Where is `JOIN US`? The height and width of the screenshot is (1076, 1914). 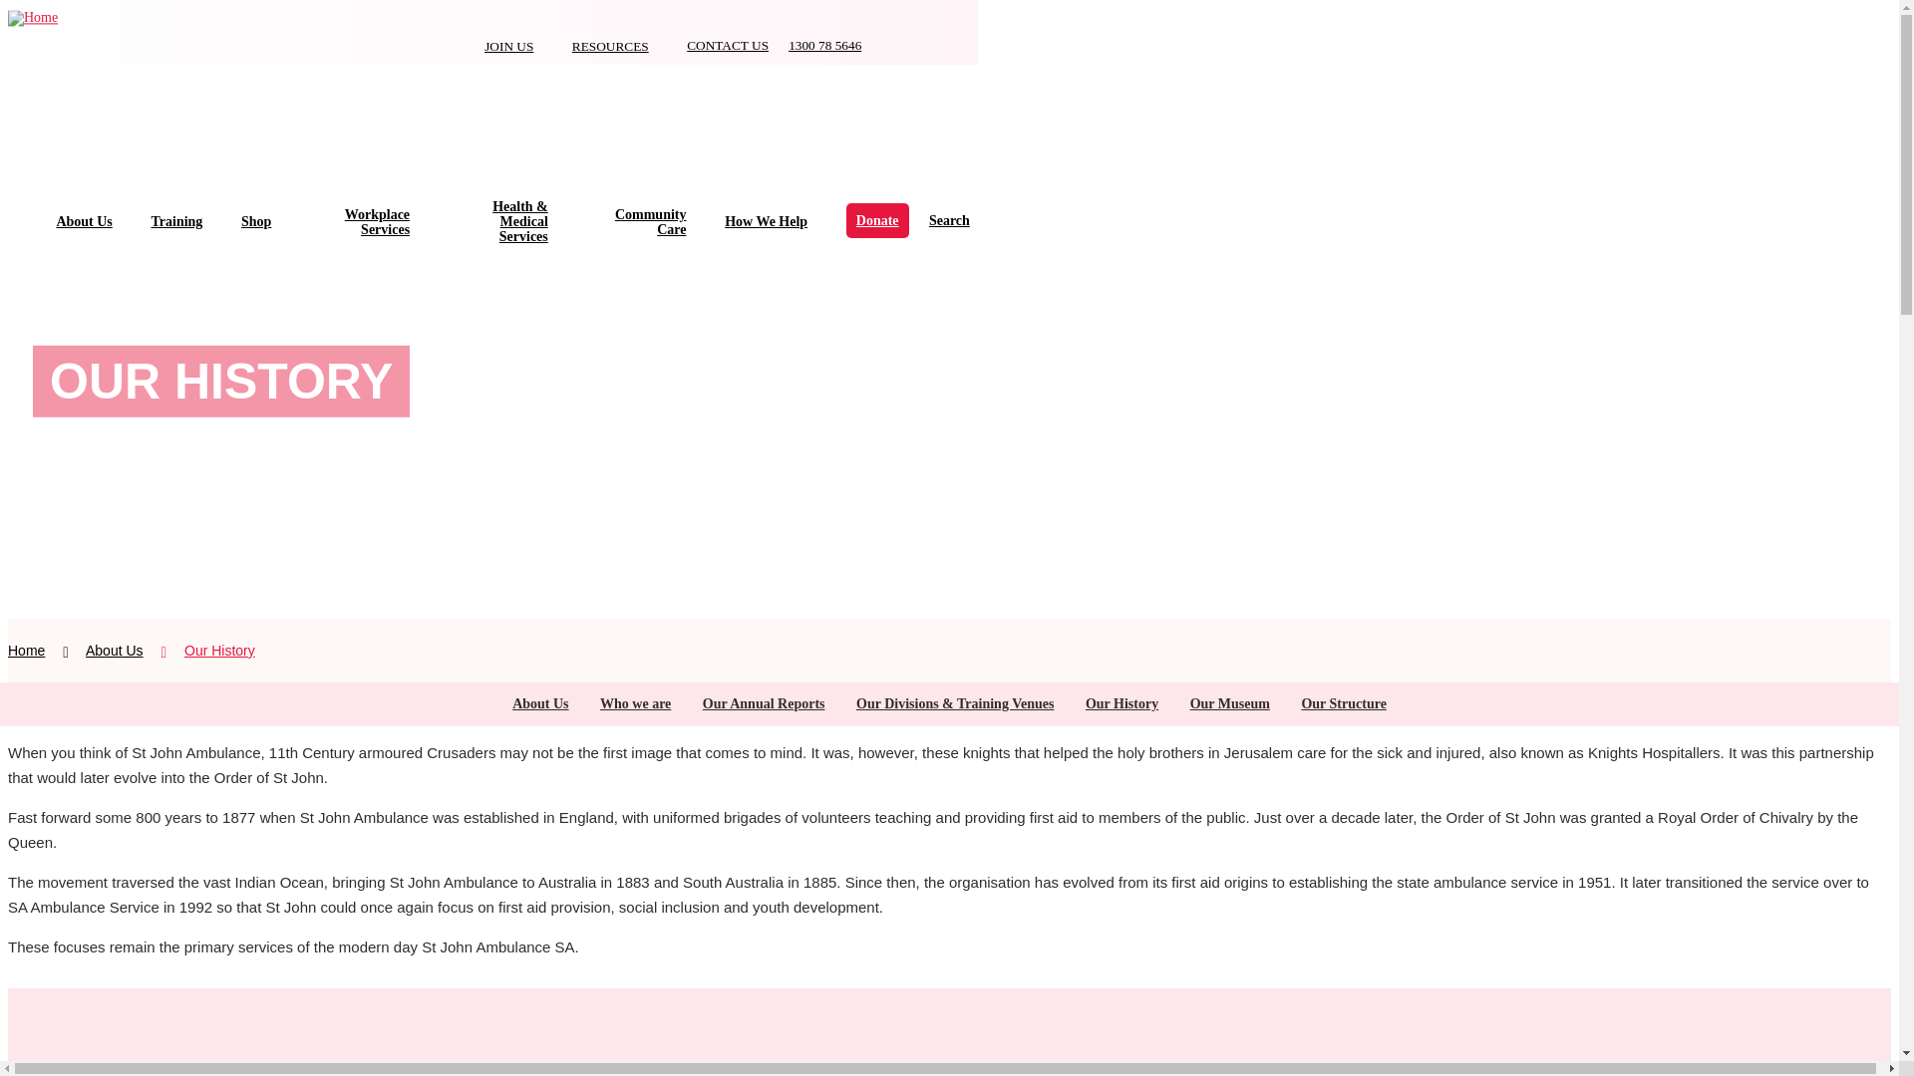 JOIN US is located at coordinates (508, 46).